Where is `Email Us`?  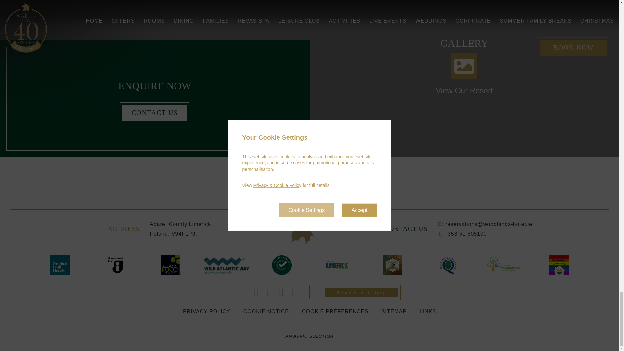
Email Us is located at coordinates (489, 224).